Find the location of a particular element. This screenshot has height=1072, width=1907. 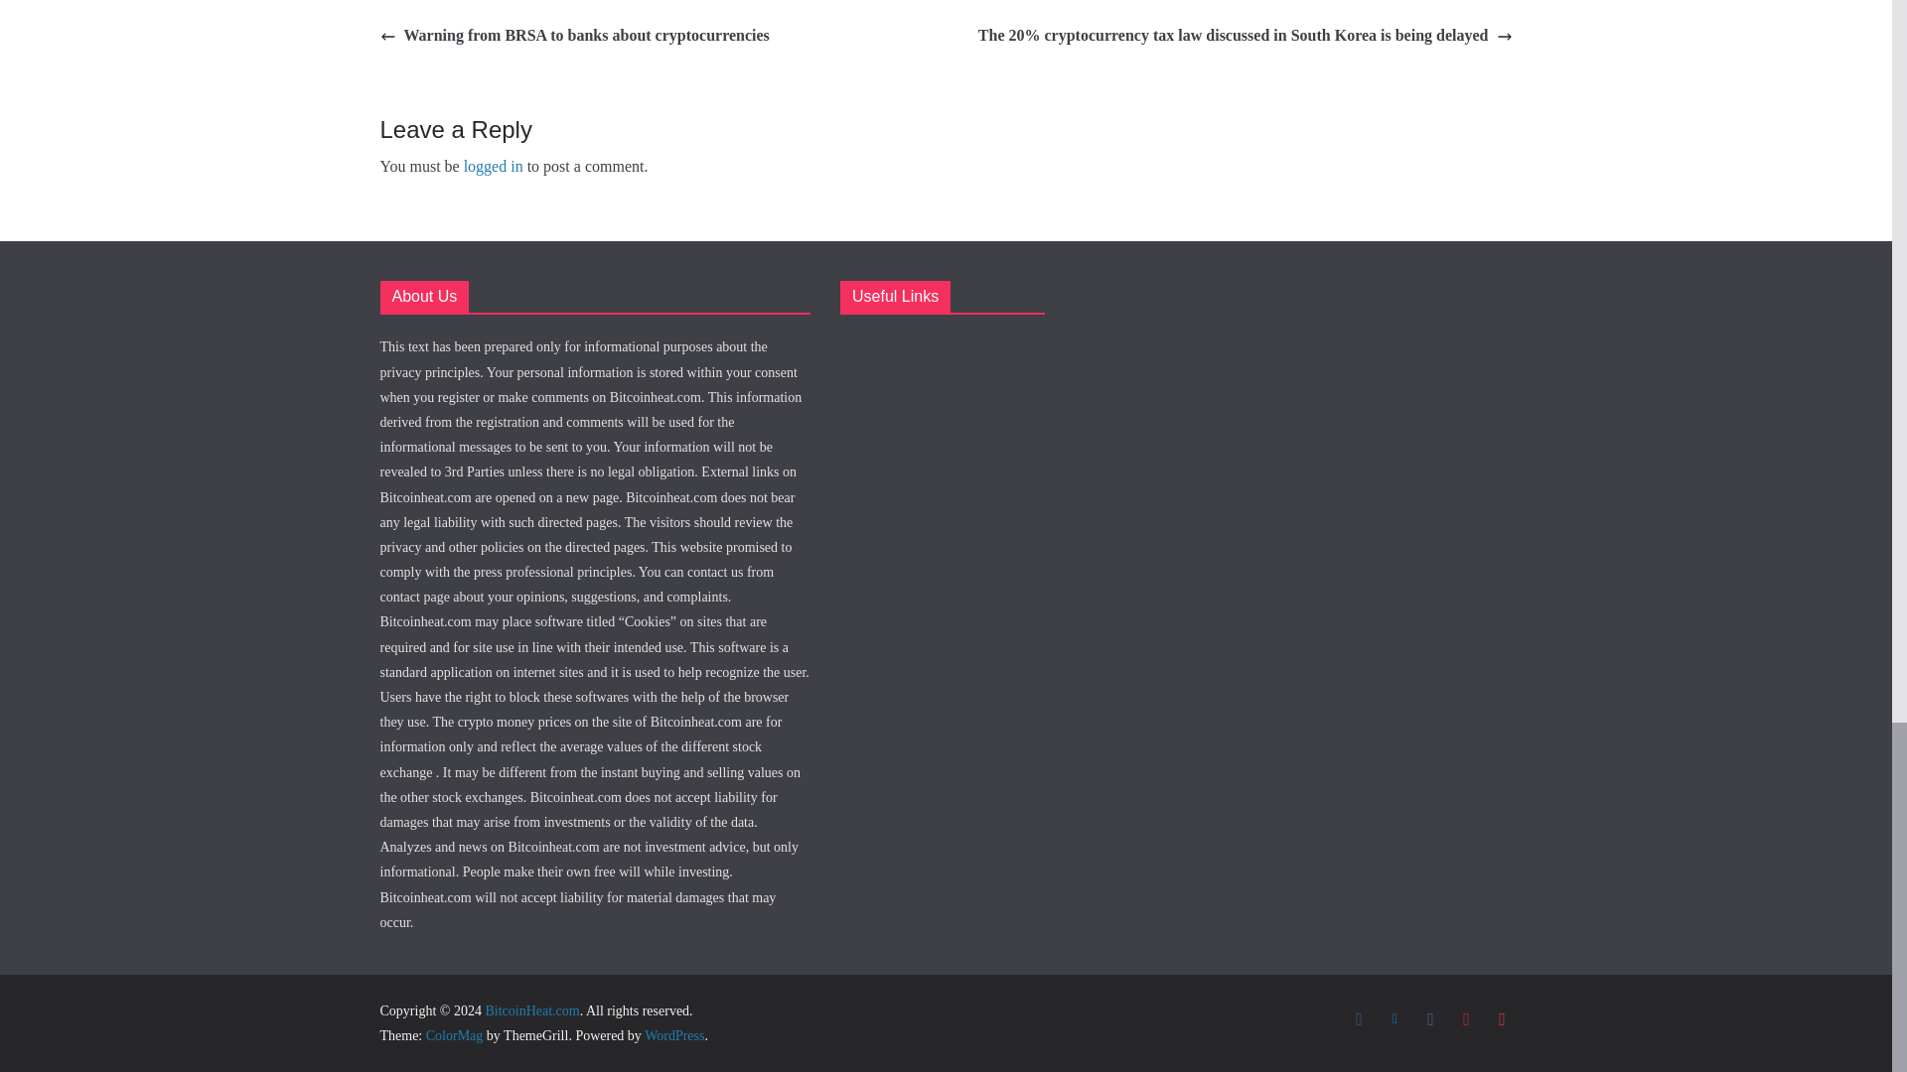

WordPress is located at coordinates (673, 1034).